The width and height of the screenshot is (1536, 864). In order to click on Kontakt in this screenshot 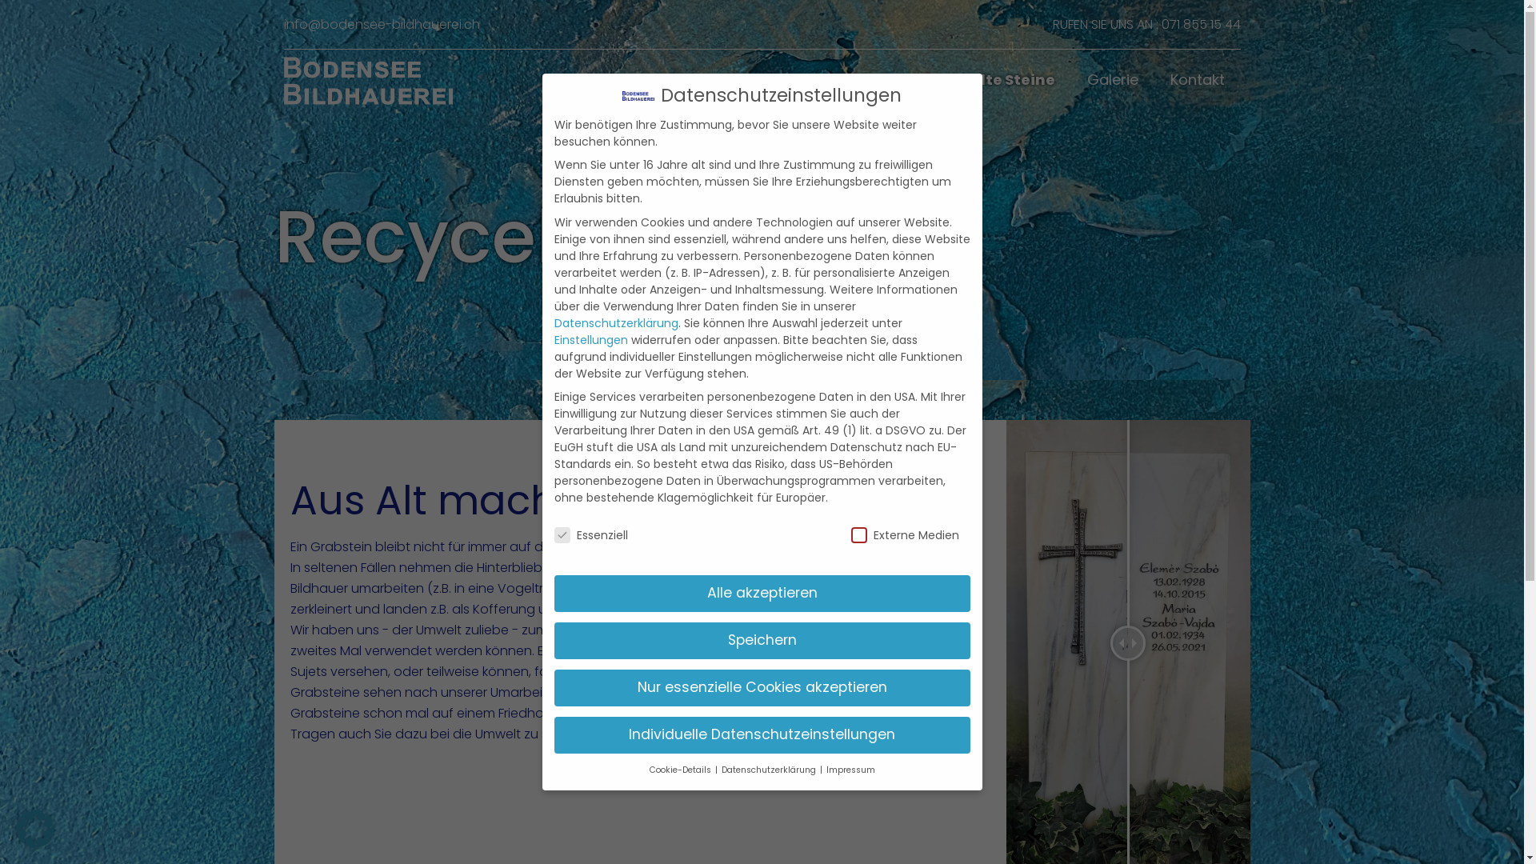, I will do `click(1197, 80)`.